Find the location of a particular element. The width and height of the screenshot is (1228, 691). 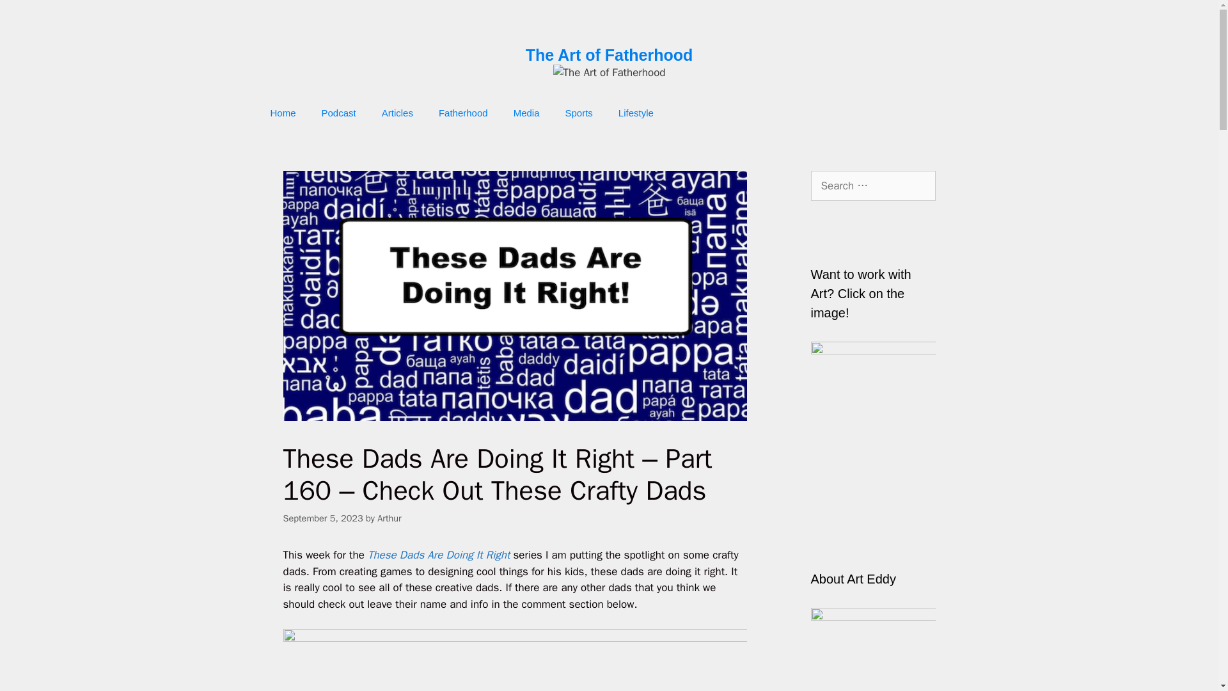

Fatherhood is located at coordinates (463, 113).